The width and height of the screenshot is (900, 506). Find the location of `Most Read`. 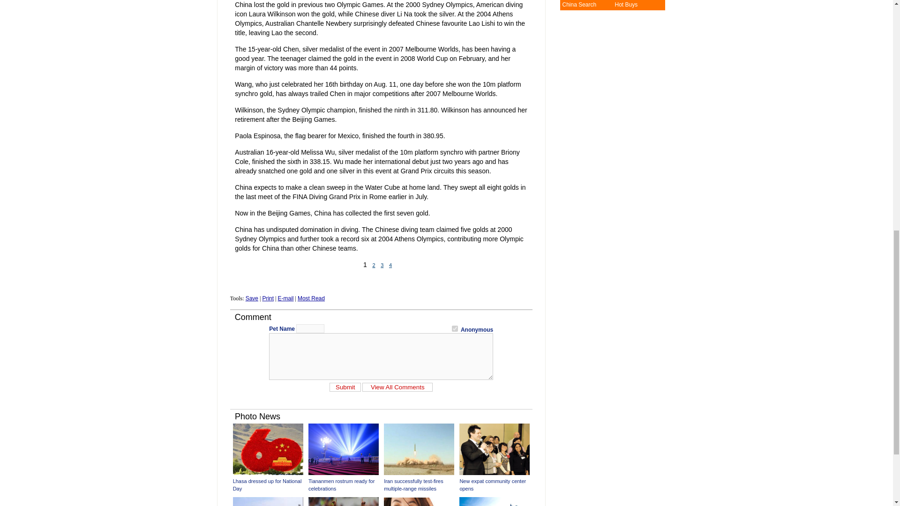

Most Read is located at coordinates (311, 298).